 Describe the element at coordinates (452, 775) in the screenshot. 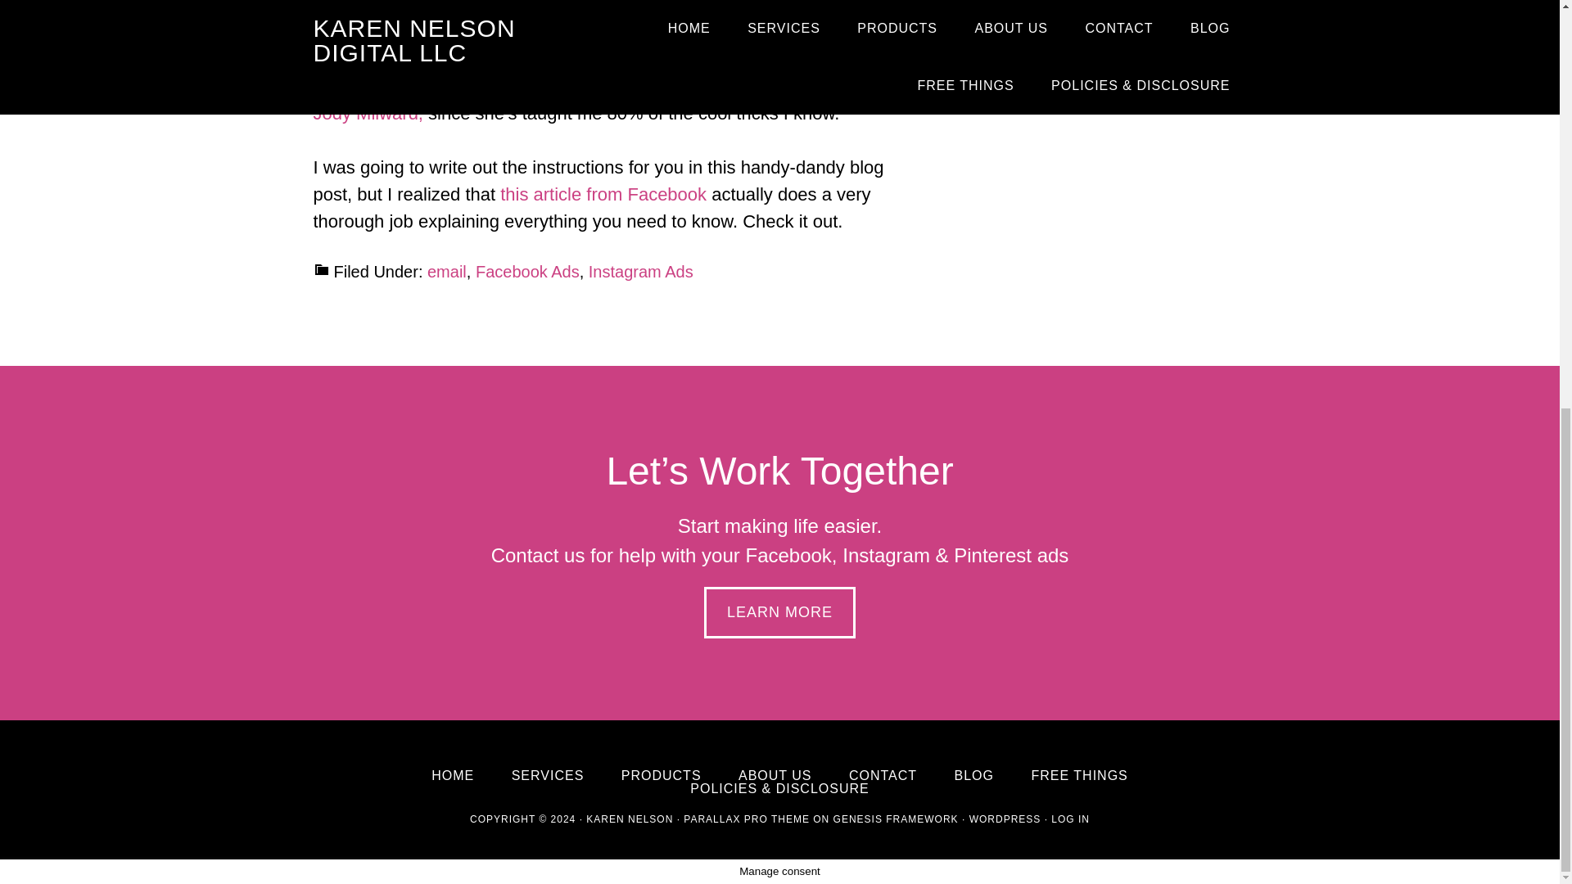

I see `HOME` at that location.